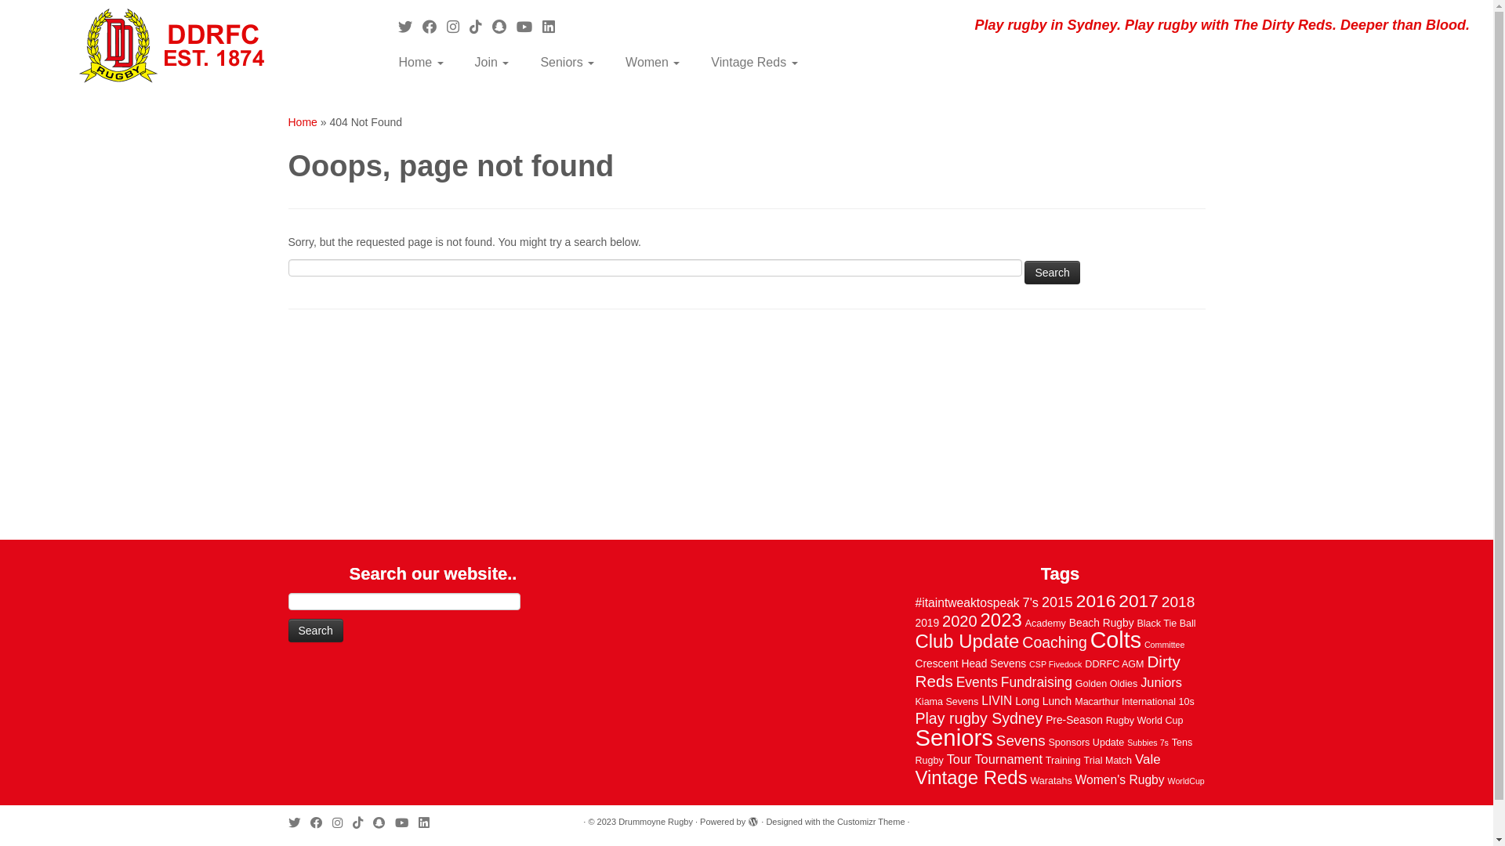 The width and height of the screenshot is (1505, 846). I want to click on Powered by WordPress, so click(753, 819).